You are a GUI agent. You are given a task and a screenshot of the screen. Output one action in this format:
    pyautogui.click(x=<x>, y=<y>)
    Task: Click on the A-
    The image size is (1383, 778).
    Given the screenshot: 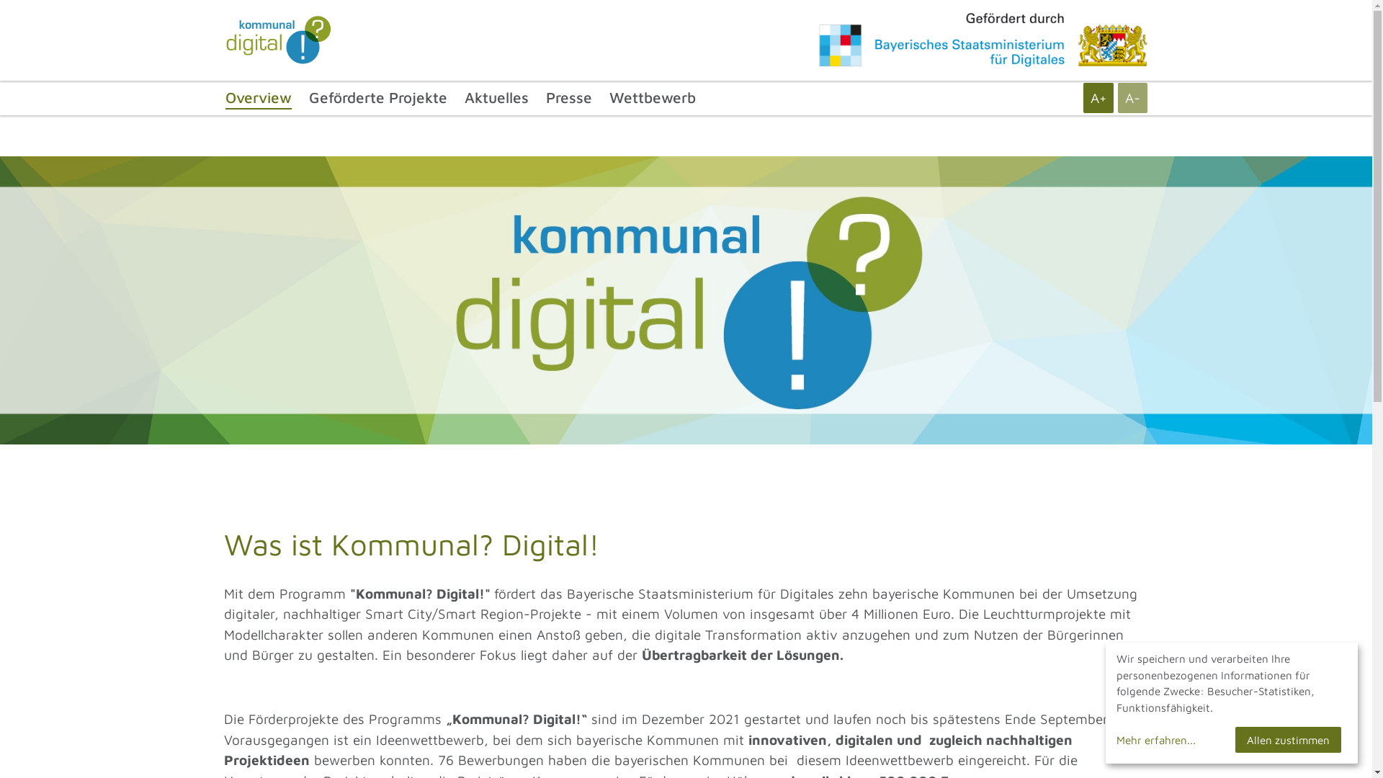 What is the action you would take?
    pyautogui.click(x=1132, y=98)
    